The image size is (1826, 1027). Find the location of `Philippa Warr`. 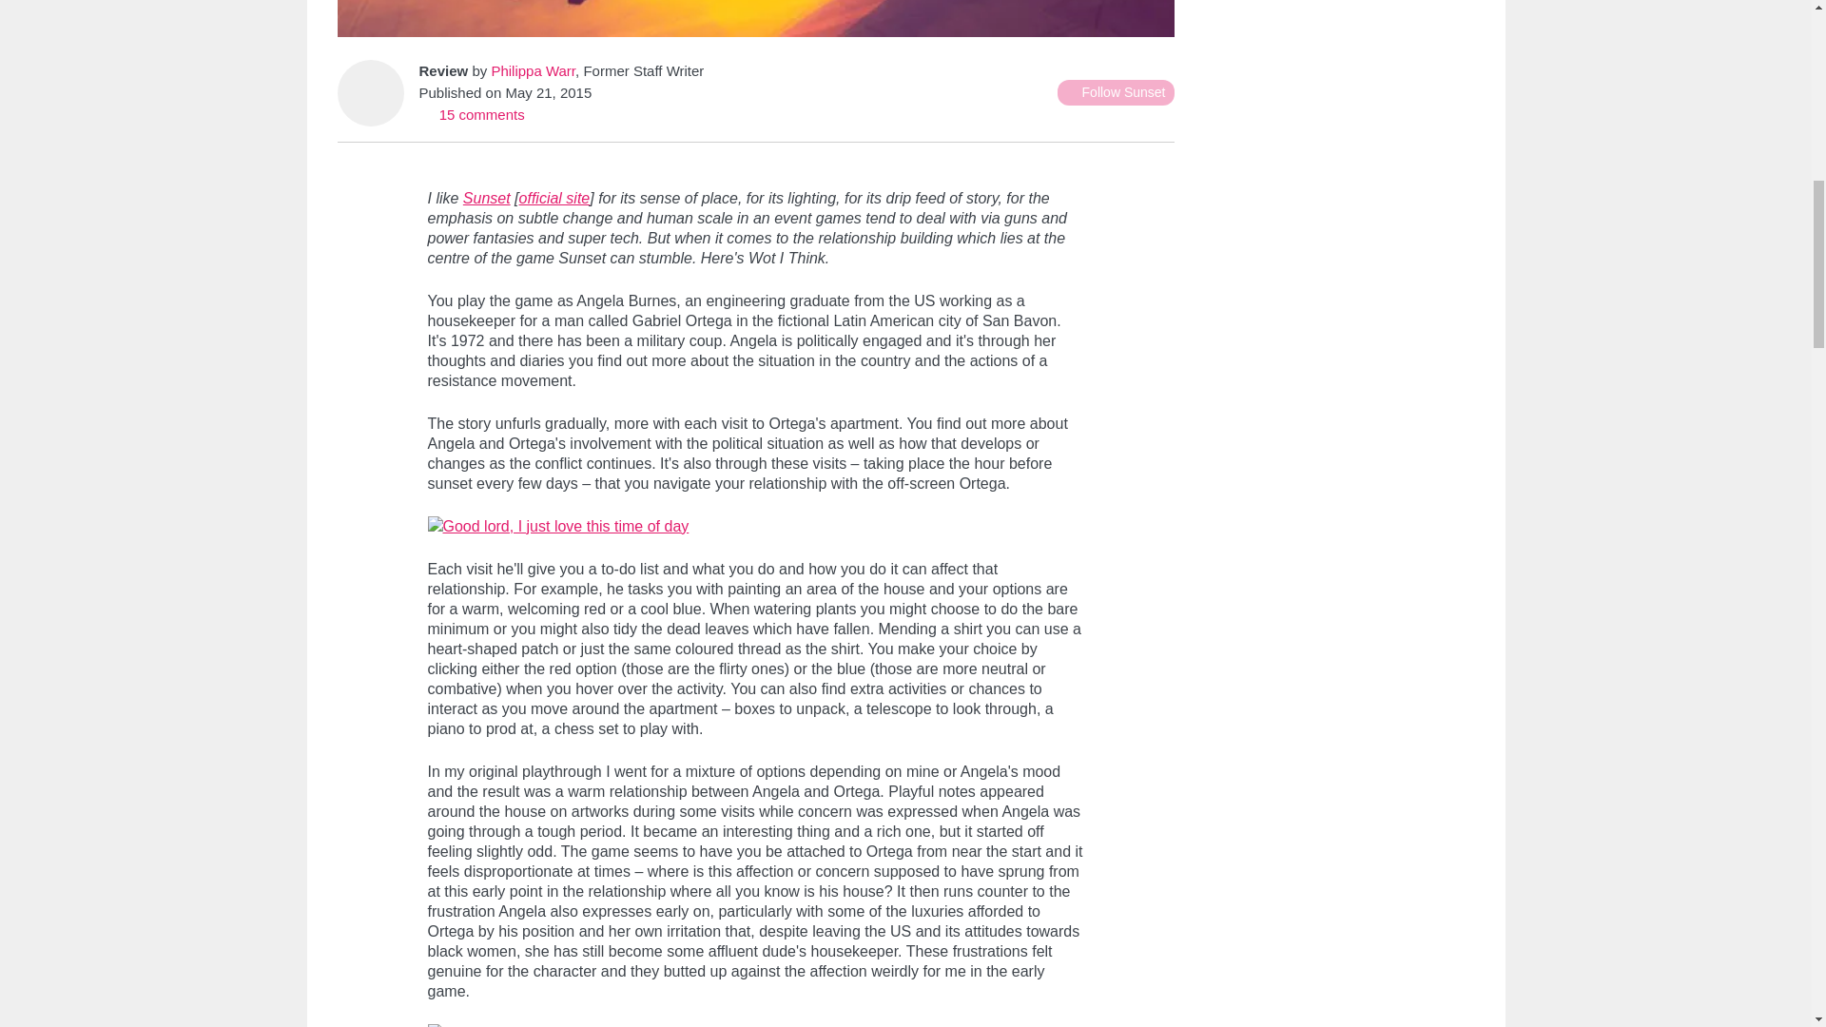

Philippa Warr is located at coordinates (533, 70).